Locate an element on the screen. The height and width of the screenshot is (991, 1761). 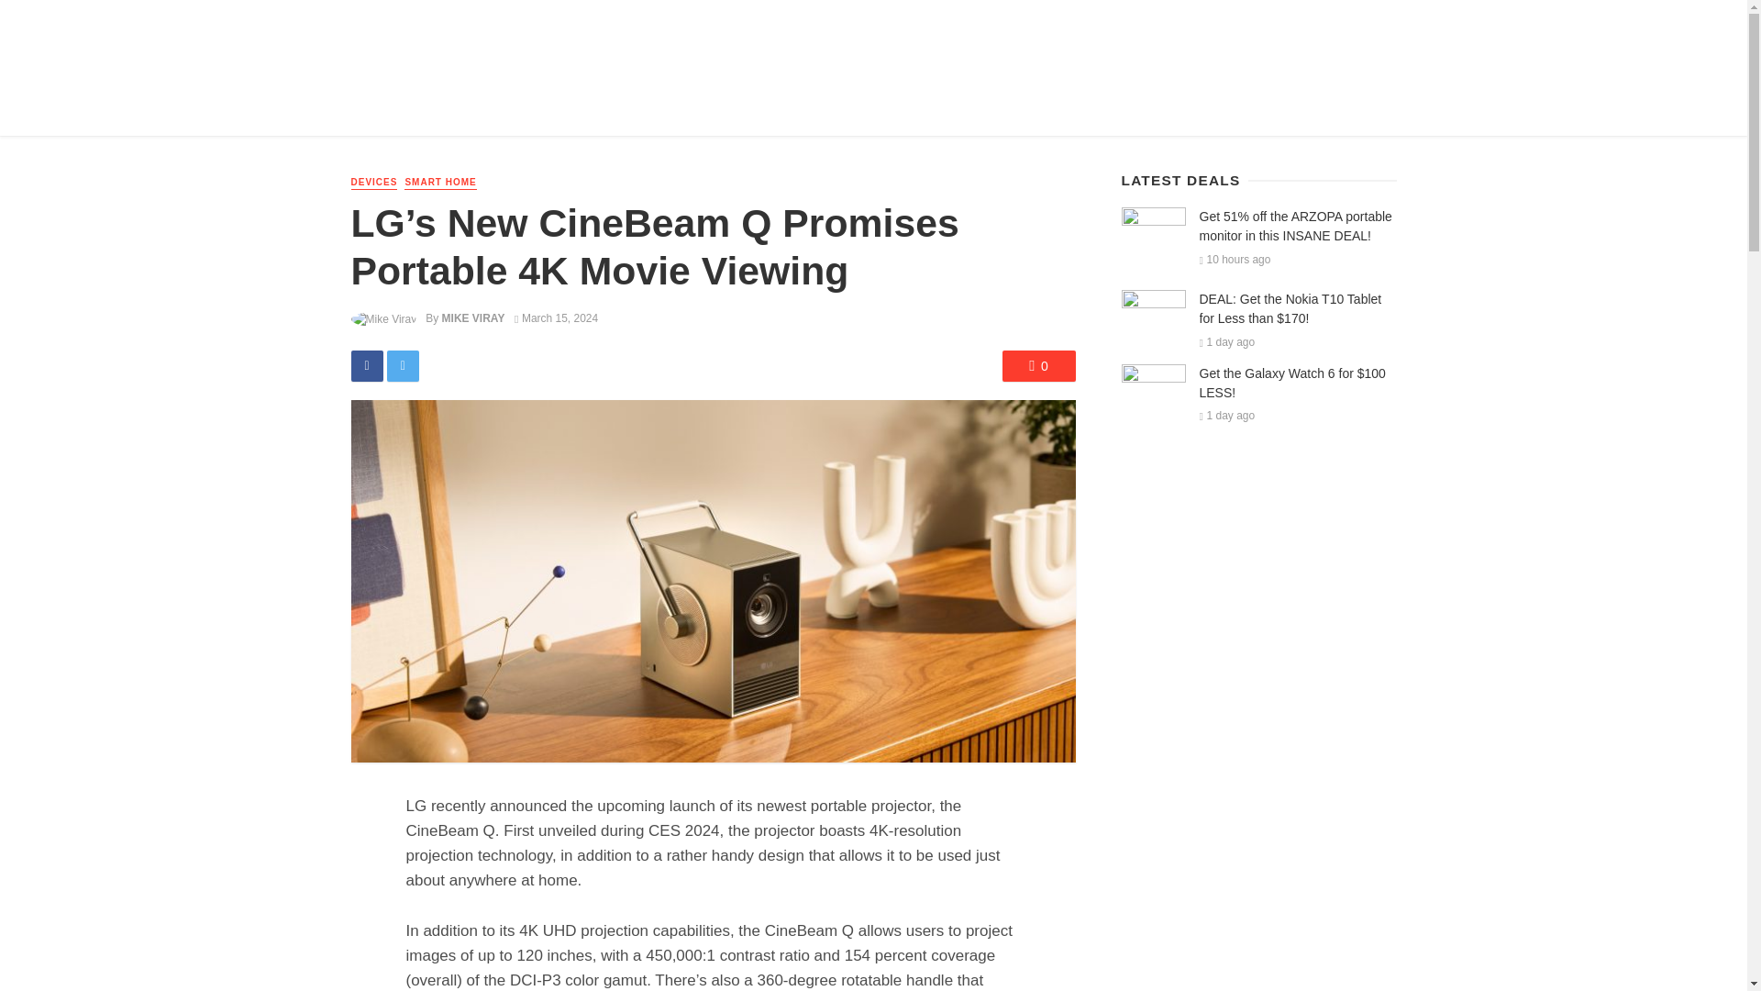
Share on Twitter is located at coordinates (403, 365).